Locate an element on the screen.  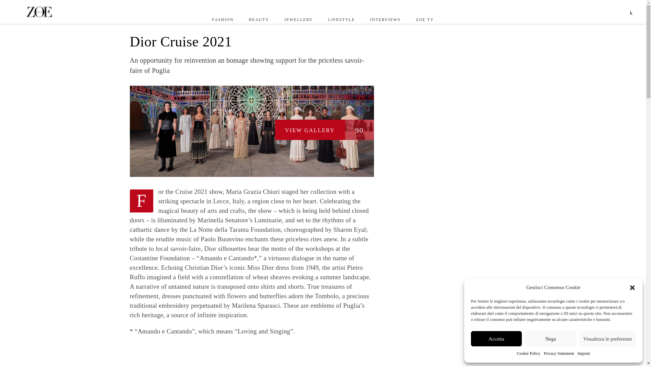
Accetta is located at coordinates (496, 339).